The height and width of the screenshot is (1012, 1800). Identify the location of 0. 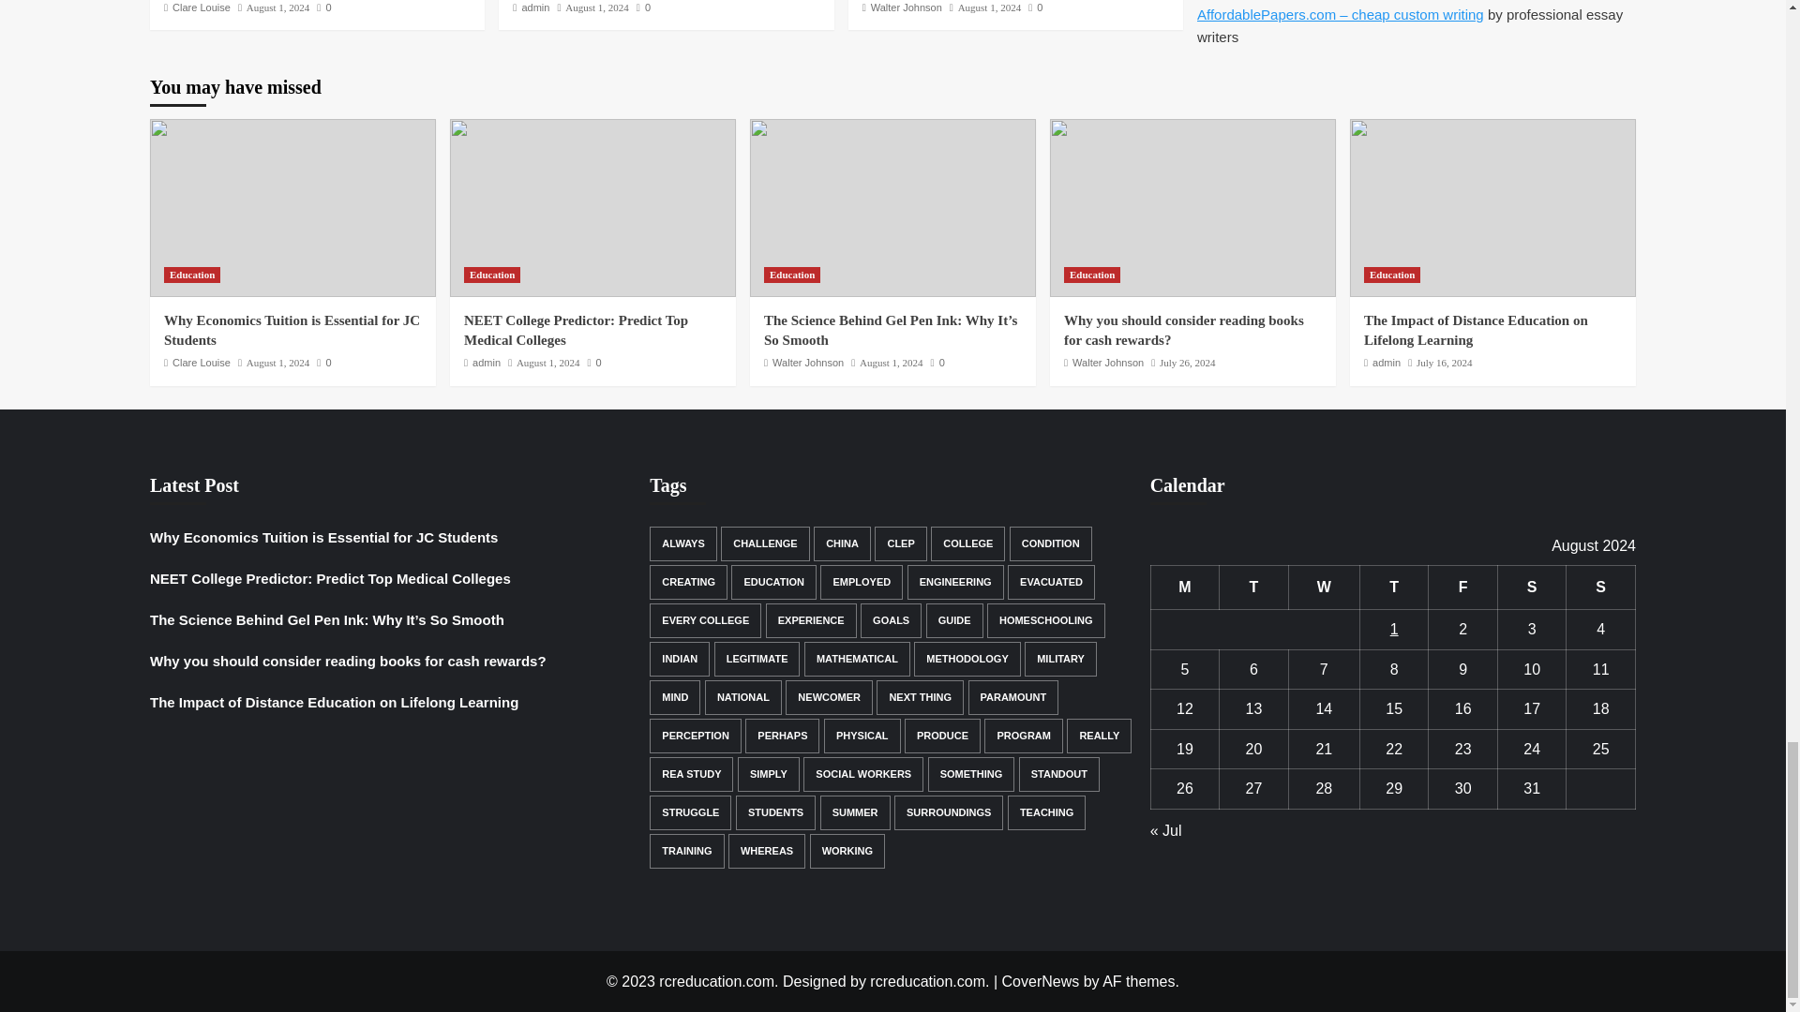
(323, 7).